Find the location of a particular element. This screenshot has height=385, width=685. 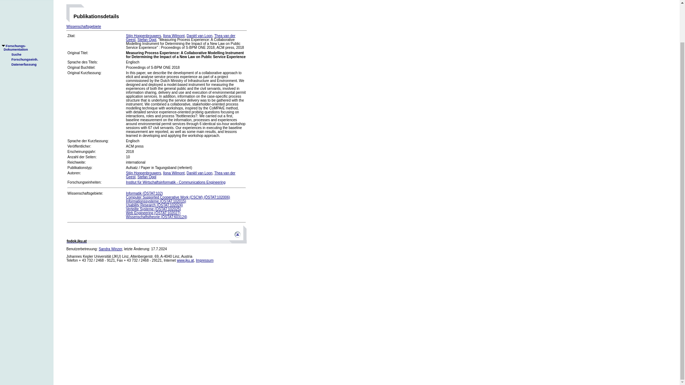

Ilona Wilmont is located at coordinates (185, 260).